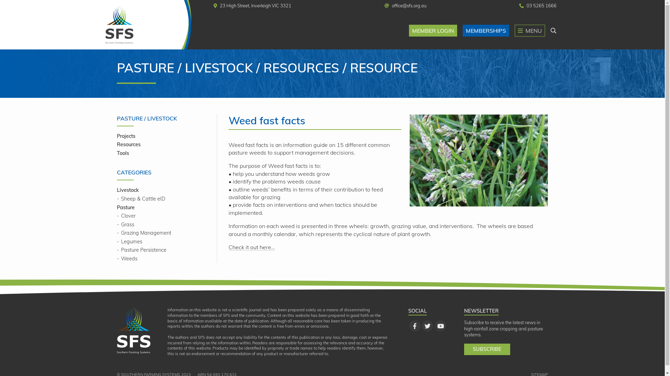 Image resolution: width=670 pixels, height=376 pixels. What do you see at coordinates (486, 31) in the screenshot?
I see `MEMBERSHIPS` at bounding box center [486, 31].